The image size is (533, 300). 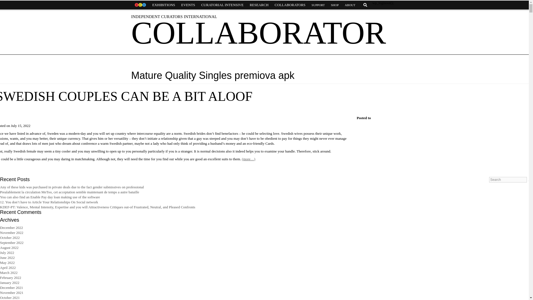 I want to click on COLLABORATORS, so click(x=290, y=5).